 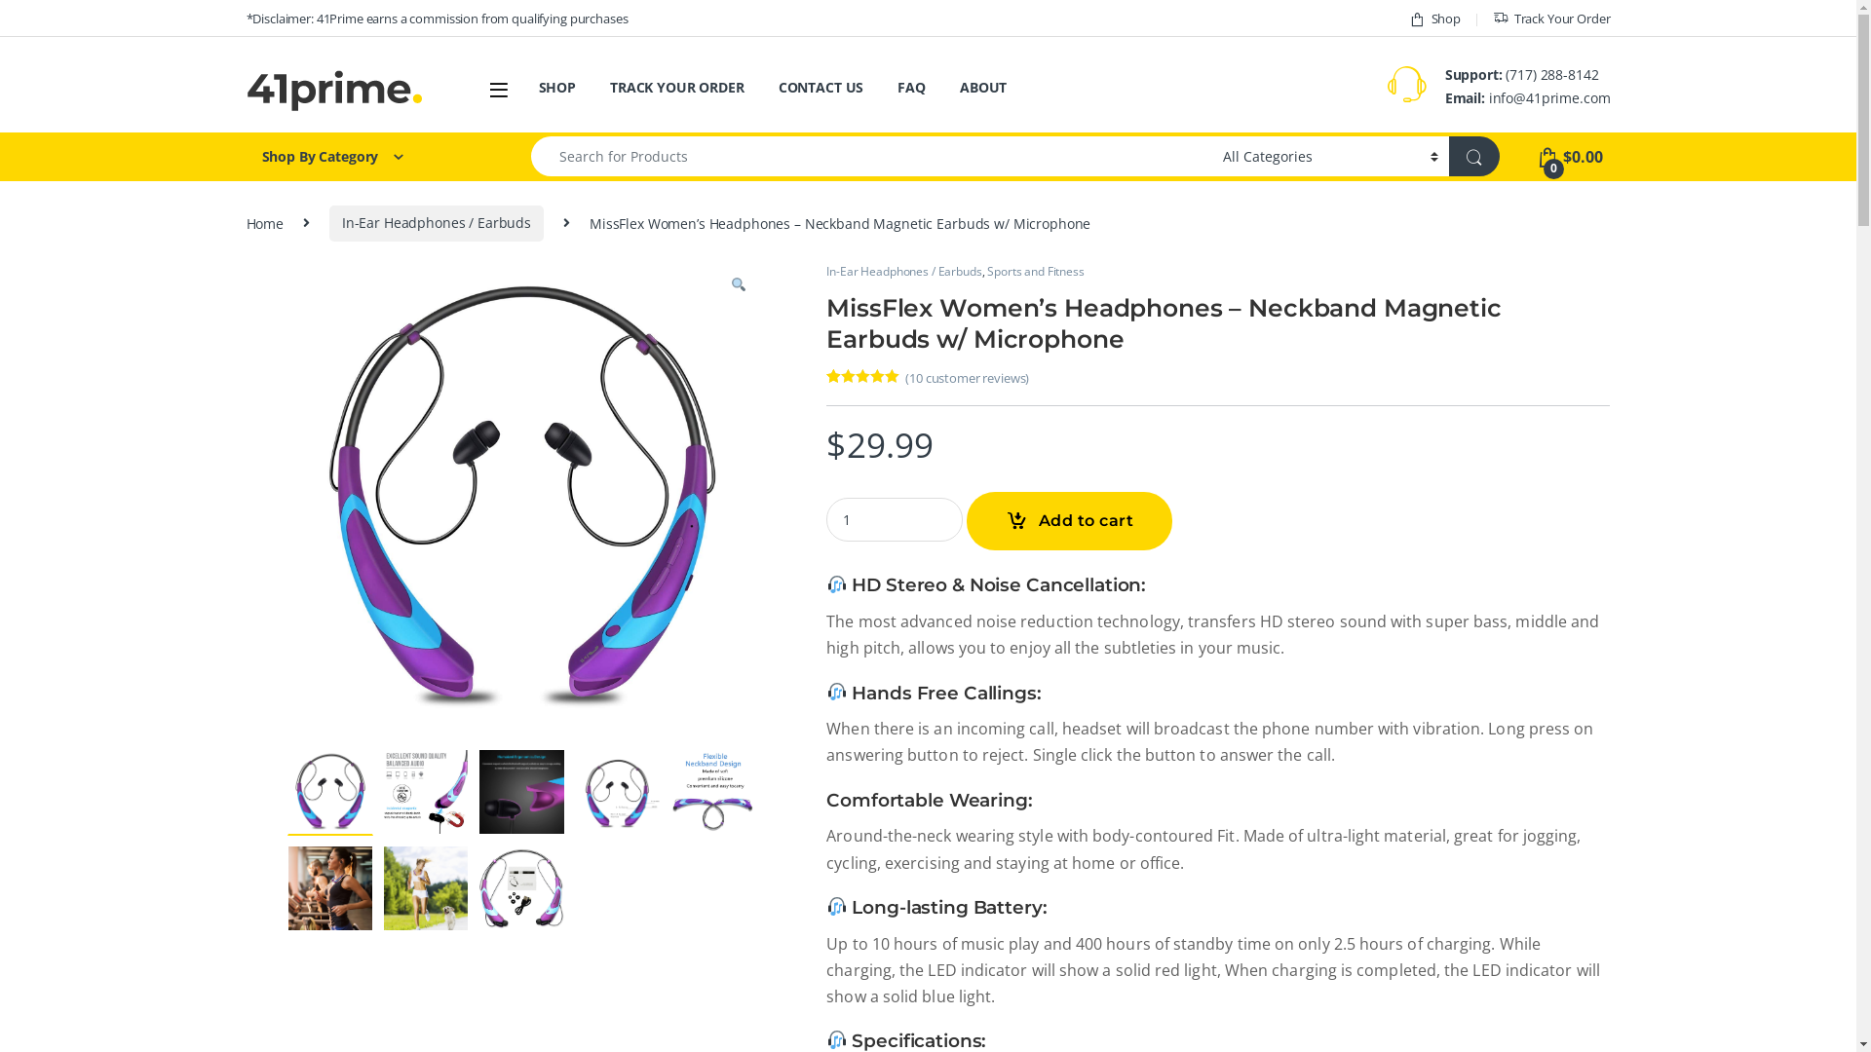 I want to click on Shop By Category, so click(x=369, y=157).